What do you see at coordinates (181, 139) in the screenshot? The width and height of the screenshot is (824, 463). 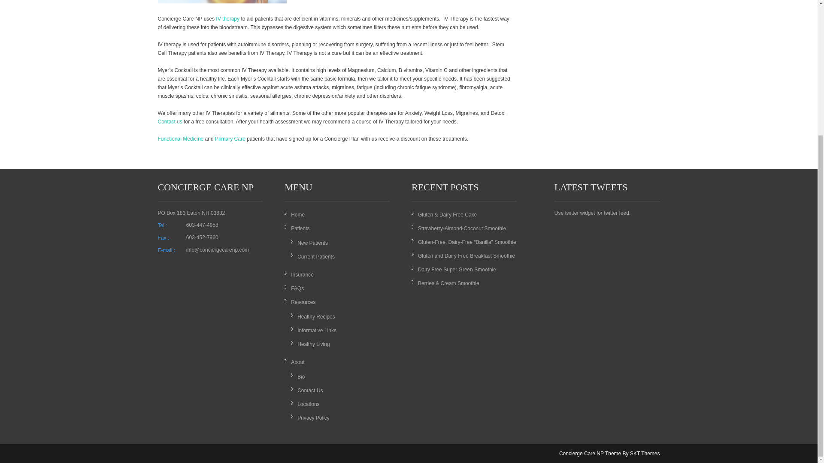 I see `Functional Medicine` at bounding box center [181, 139].